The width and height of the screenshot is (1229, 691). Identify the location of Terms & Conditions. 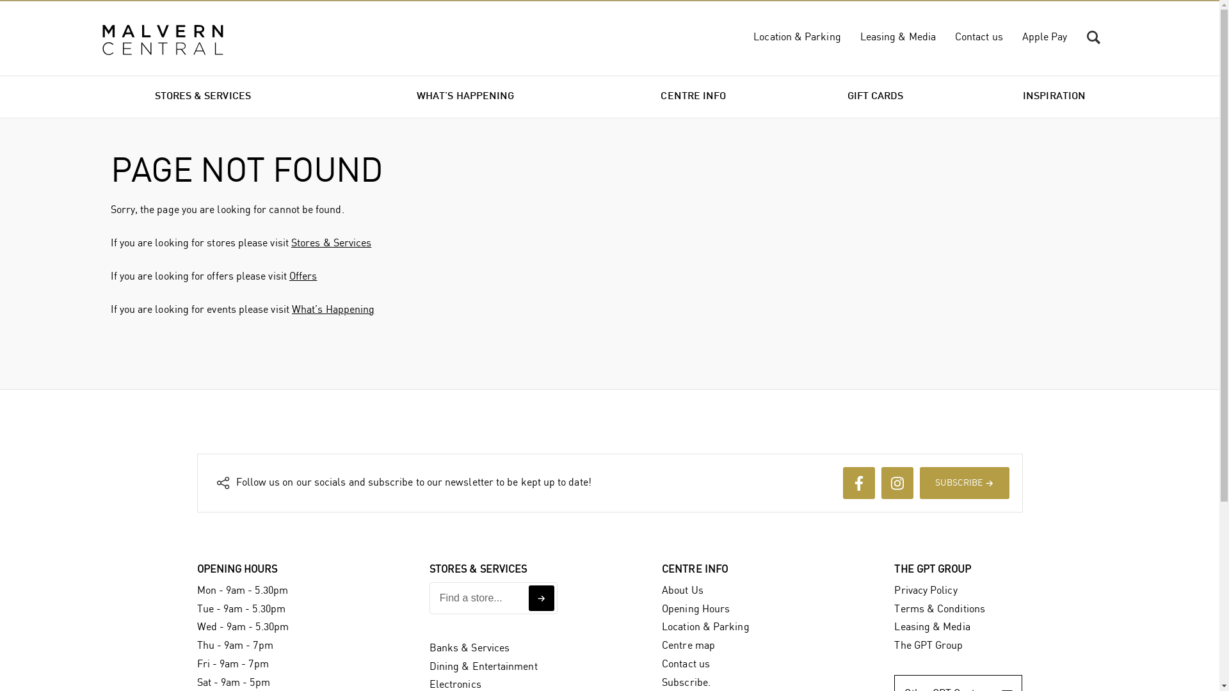
(940, 609).